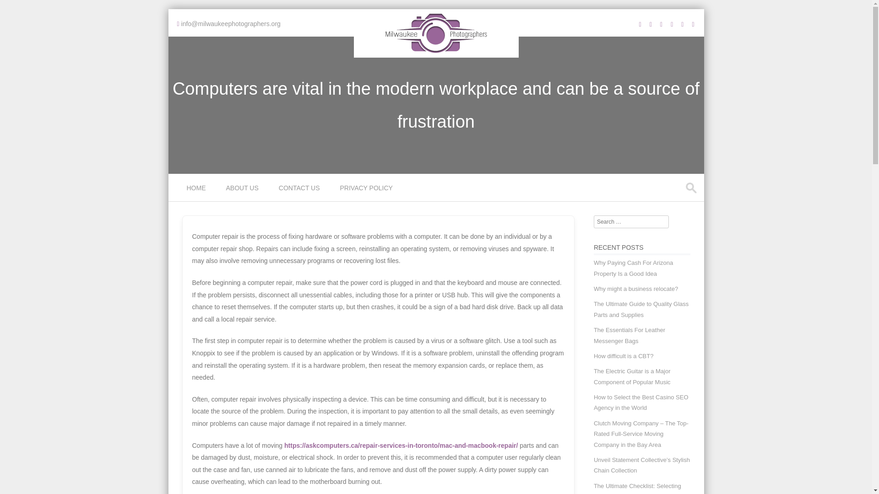 Image resolution: width=879 pixels, height=494 pixels. I want to click on CONTACT US, so click(300, 188).